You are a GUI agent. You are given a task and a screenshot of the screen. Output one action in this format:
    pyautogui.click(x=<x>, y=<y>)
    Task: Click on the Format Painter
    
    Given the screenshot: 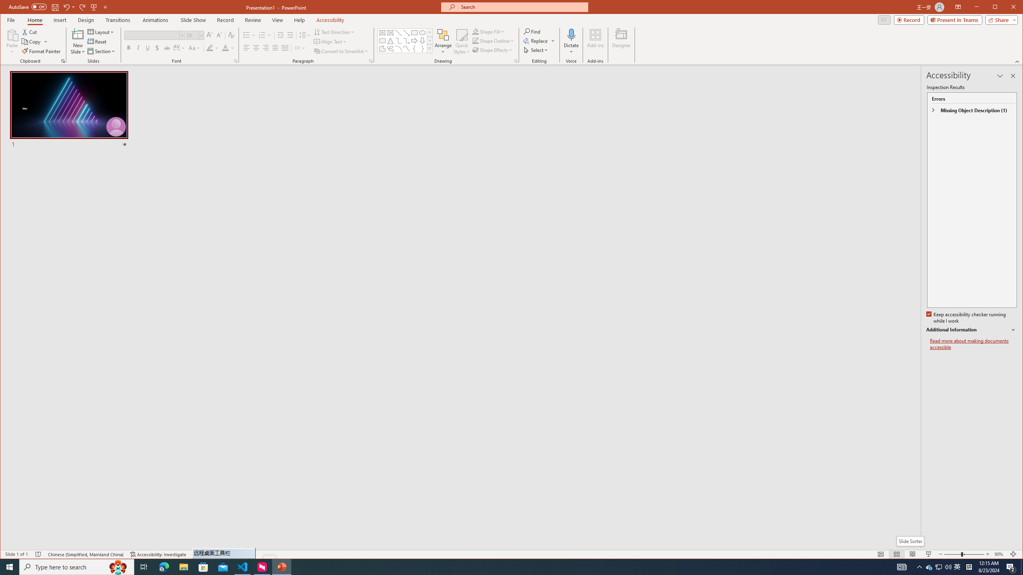 What is the action you would take?
    pyautogui.click(x=42, y=51)
    